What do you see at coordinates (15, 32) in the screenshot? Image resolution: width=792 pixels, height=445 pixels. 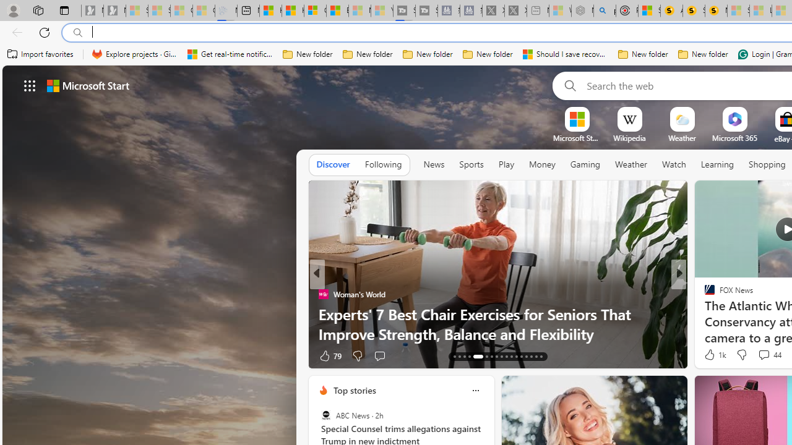 I see `Back` at bounding box center [15, 32].